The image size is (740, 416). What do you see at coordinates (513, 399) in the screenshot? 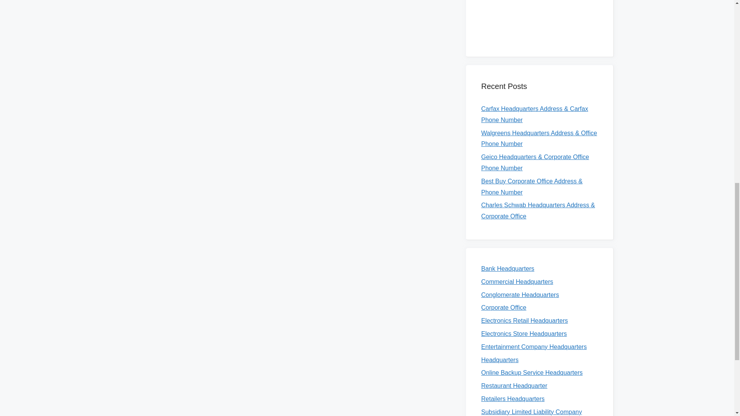
I see `Retailers Headquarters` at bounding box center [513, 399].